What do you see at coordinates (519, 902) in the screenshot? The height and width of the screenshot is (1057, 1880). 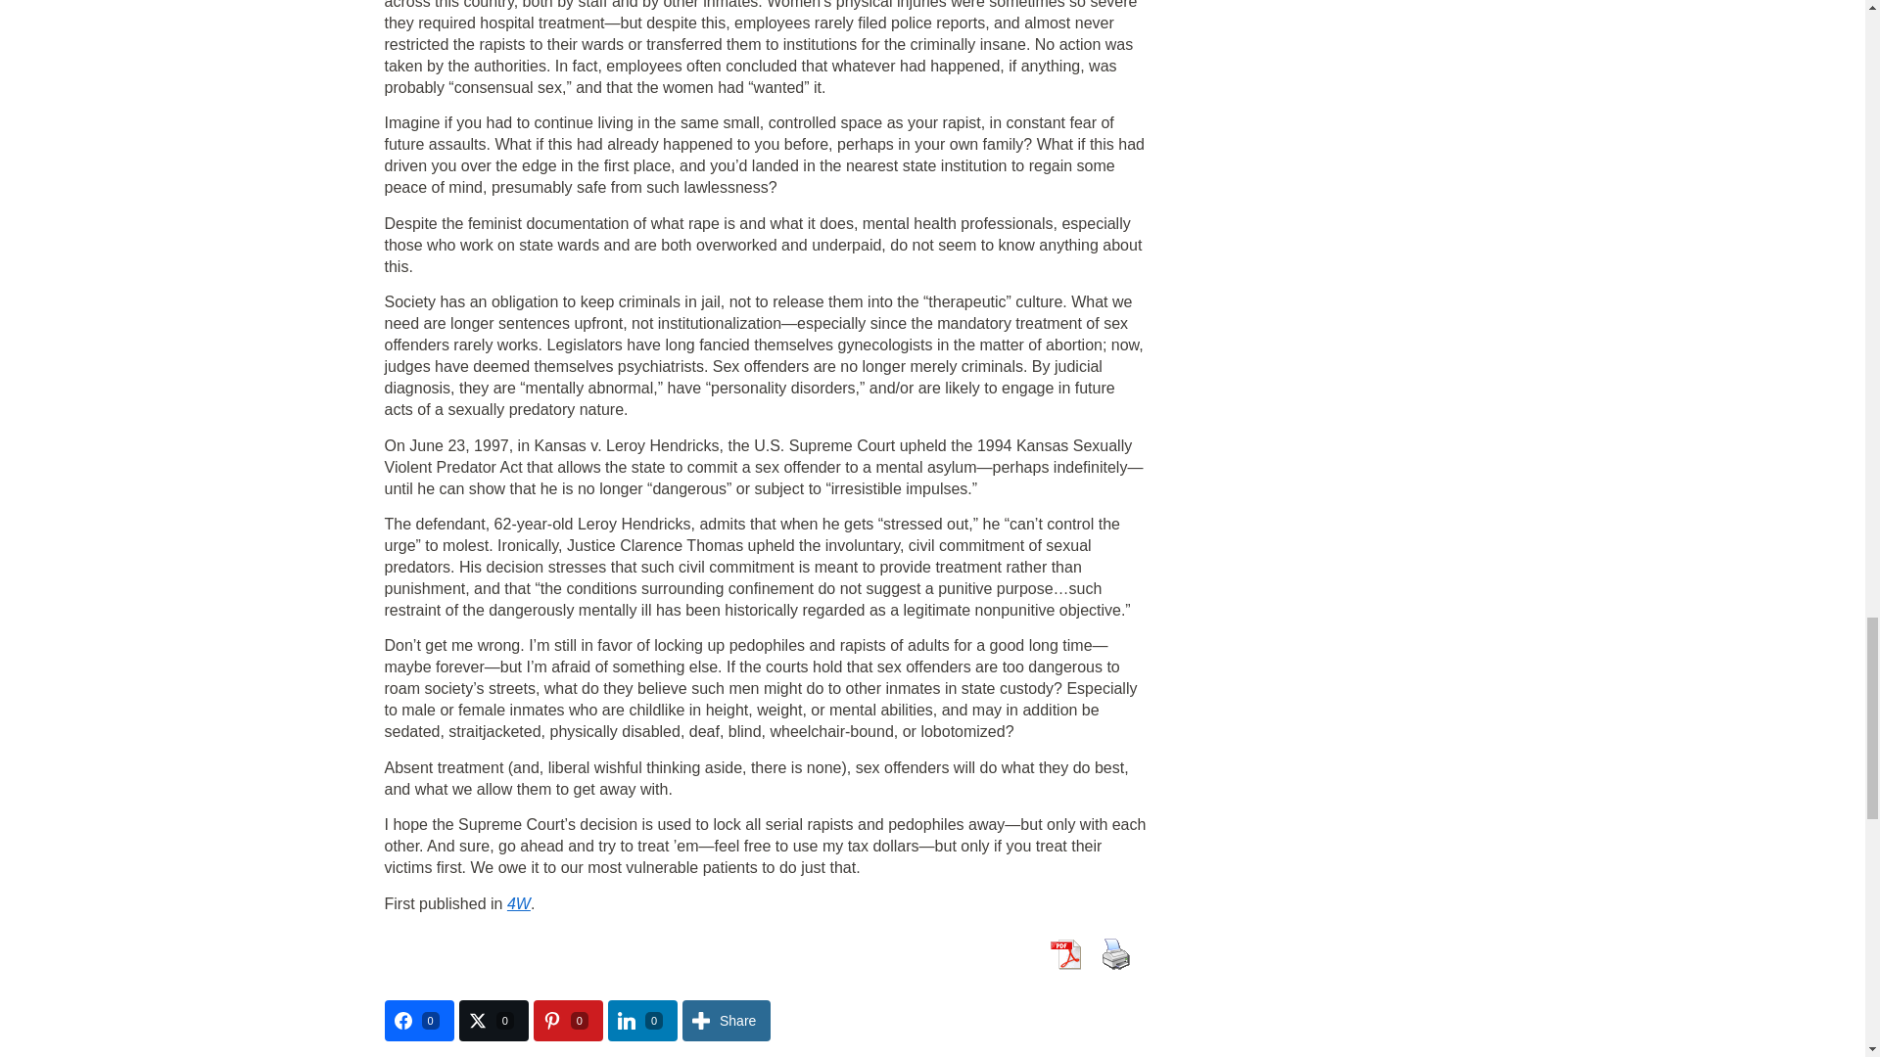 I see `4W` at bounding box center [519, 902].